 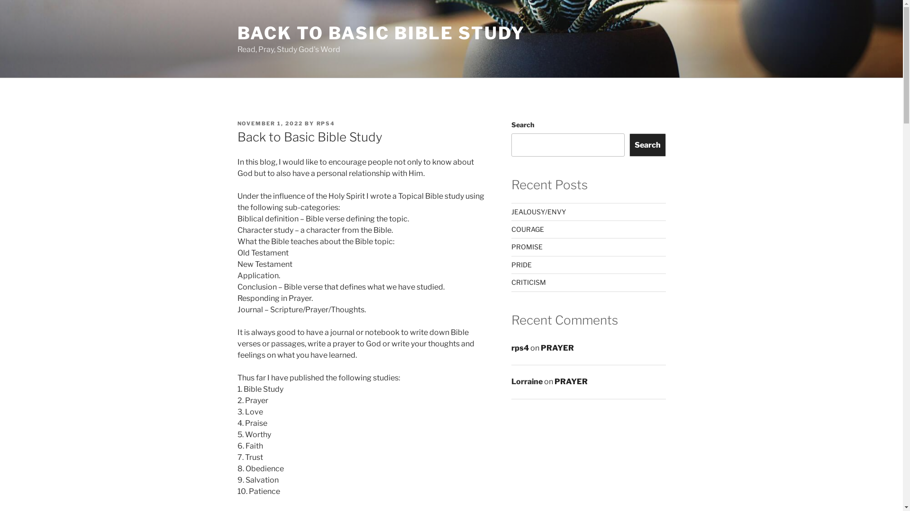 I want to click on PRIDE, so click(x=521, y=265).